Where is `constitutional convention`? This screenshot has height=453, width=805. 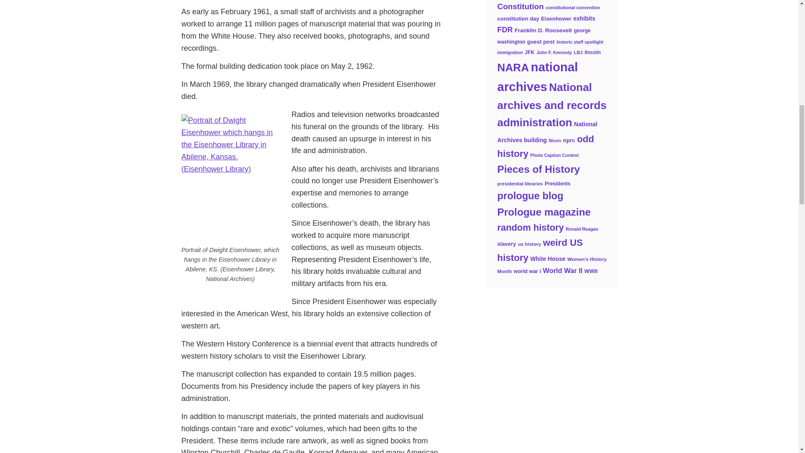 constitutional convention is located at coordinates (573, 7).